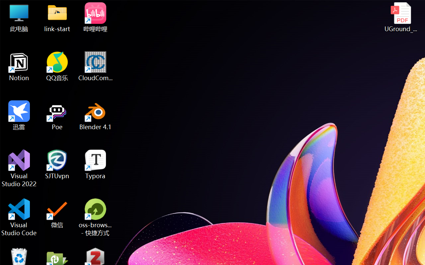 The width and height of the screenshot is (425, 265). I want to click on Visual Studio 2022, so click(19, 168).